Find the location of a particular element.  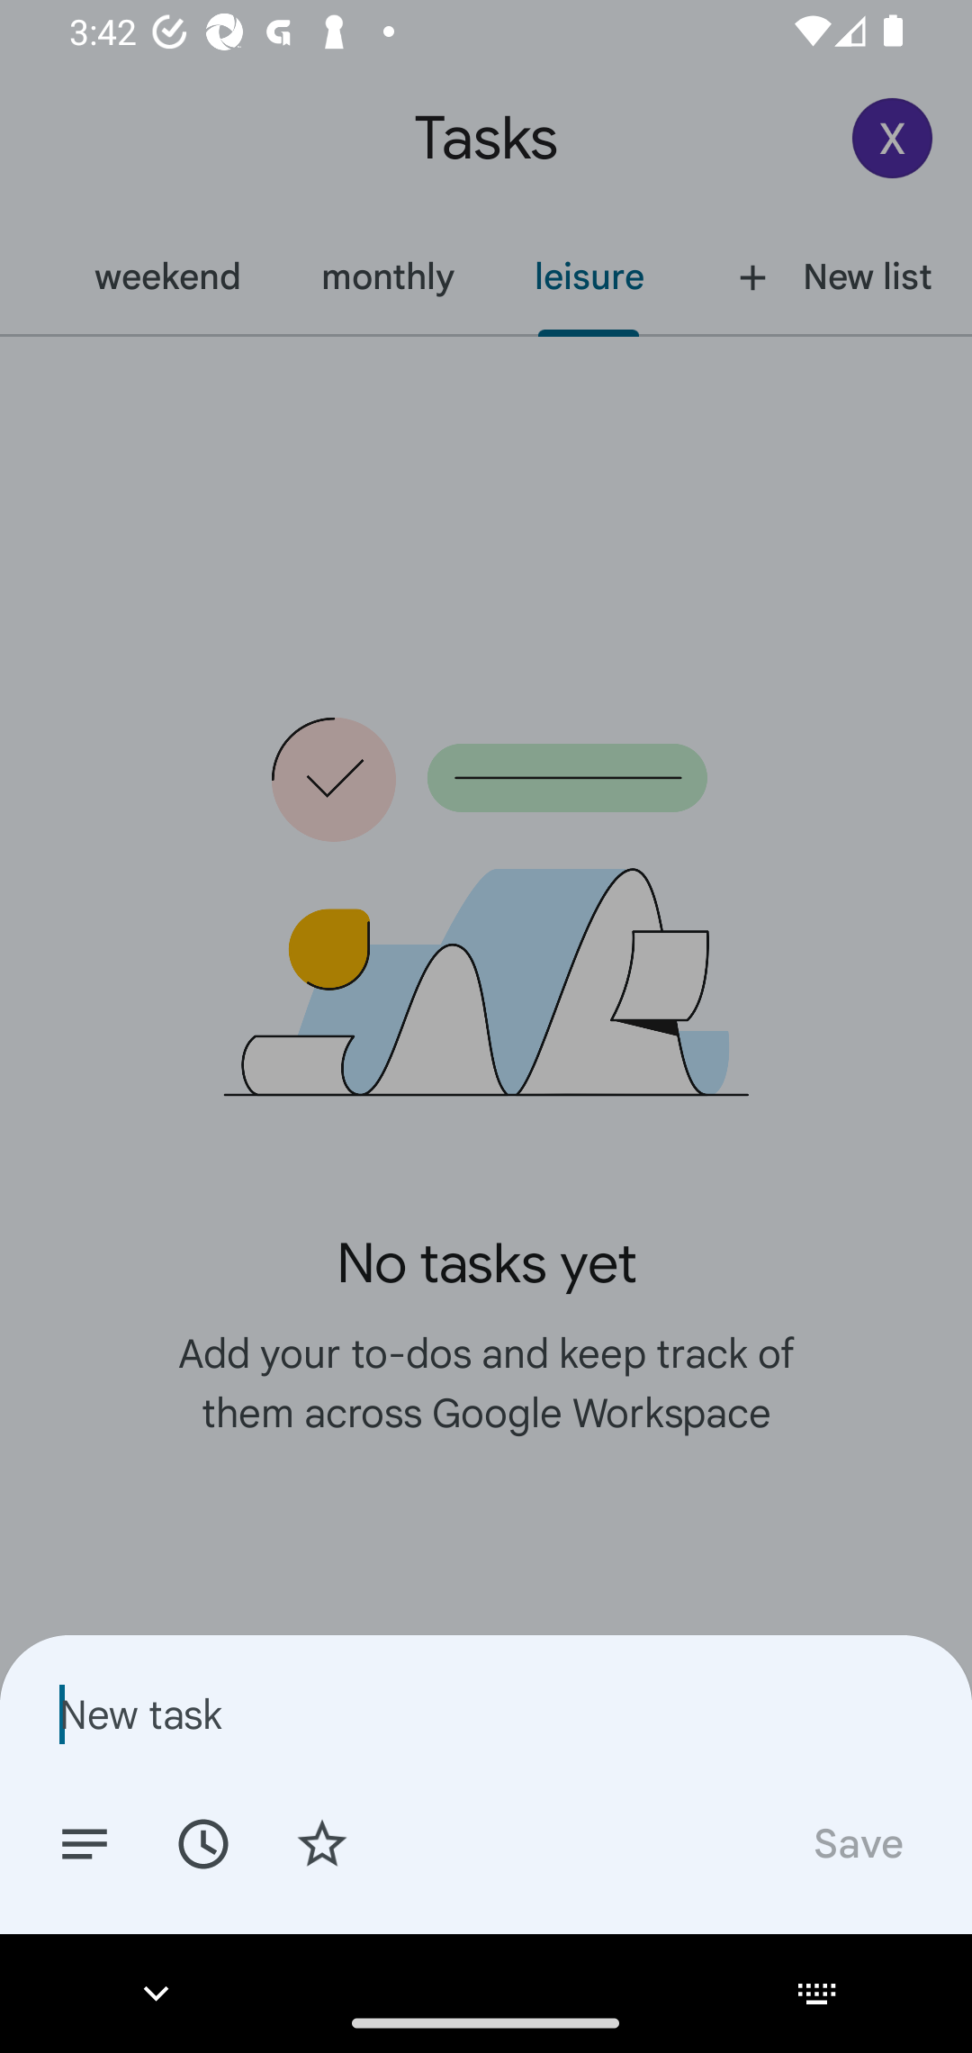

Add details is located at coordinates (85, 1842).